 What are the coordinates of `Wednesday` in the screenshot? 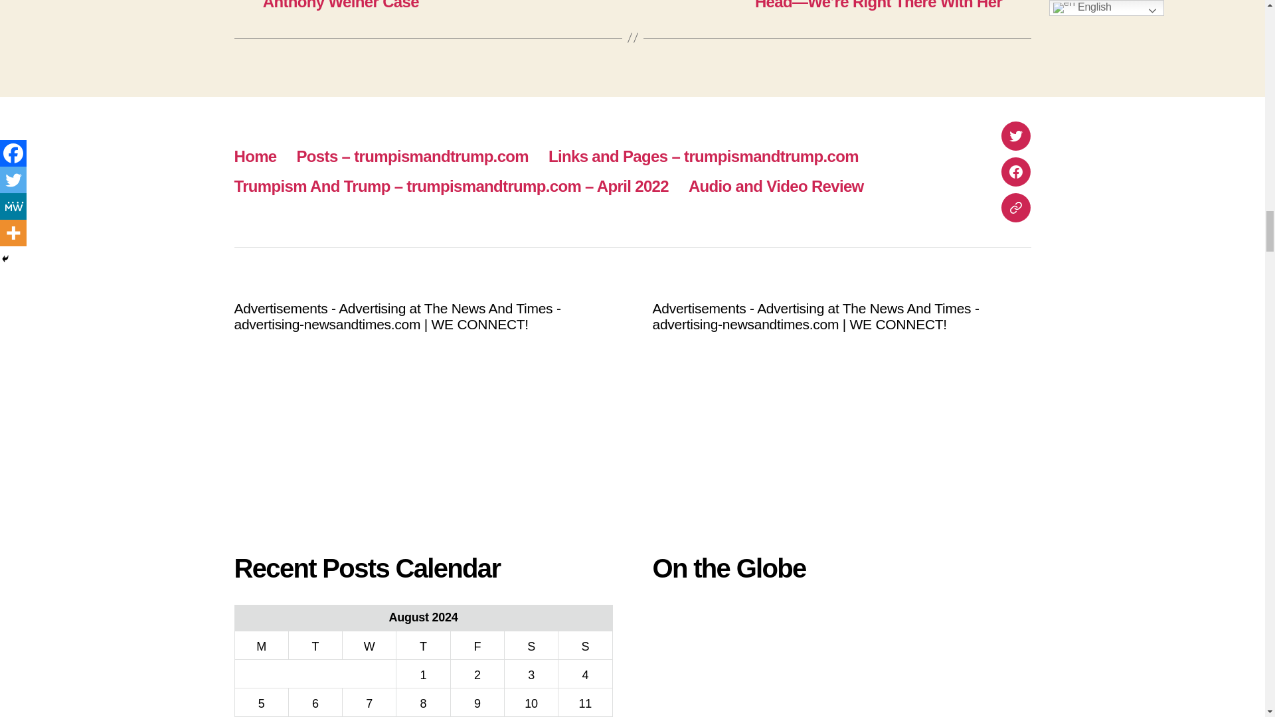 It's located at (369, 645).